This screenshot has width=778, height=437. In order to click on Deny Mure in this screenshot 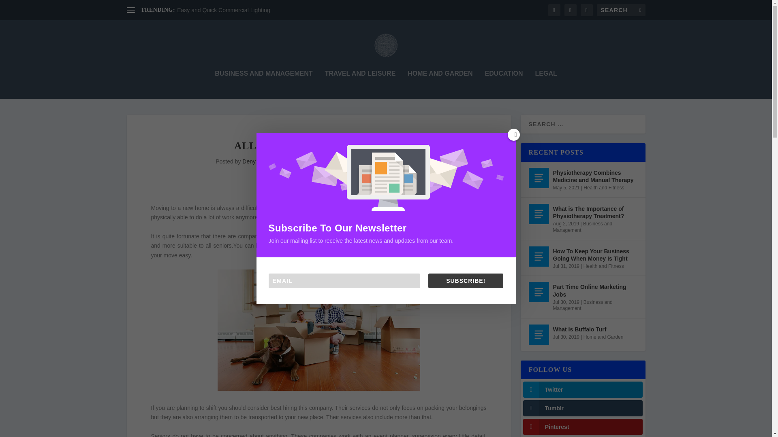, I will do `click(256, 161)`.